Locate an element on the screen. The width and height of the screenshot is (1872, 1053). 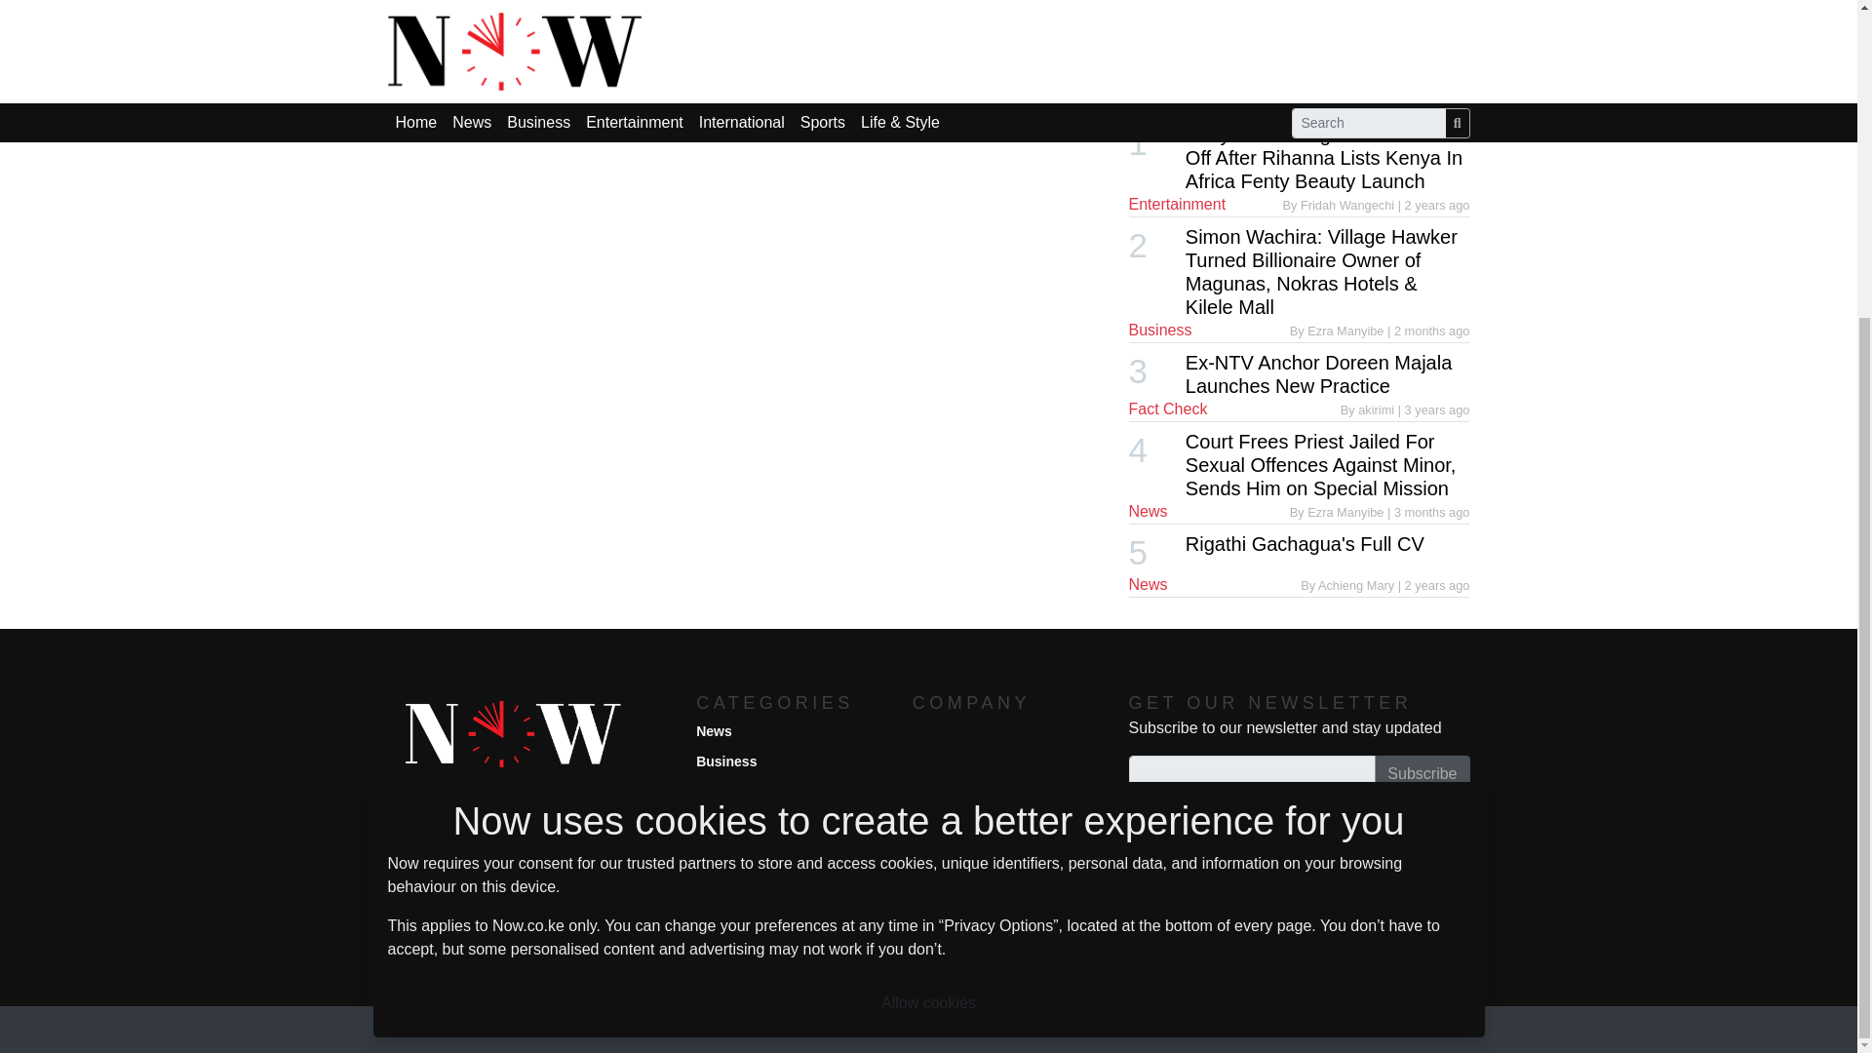
Entertainment is located at coordinates (742, 792).